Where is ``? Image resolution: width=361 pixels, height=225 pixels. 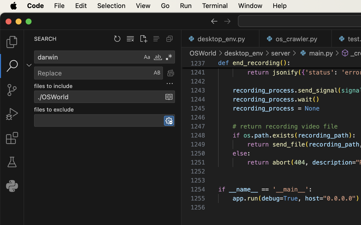
 is located at coordinates (170, 73).